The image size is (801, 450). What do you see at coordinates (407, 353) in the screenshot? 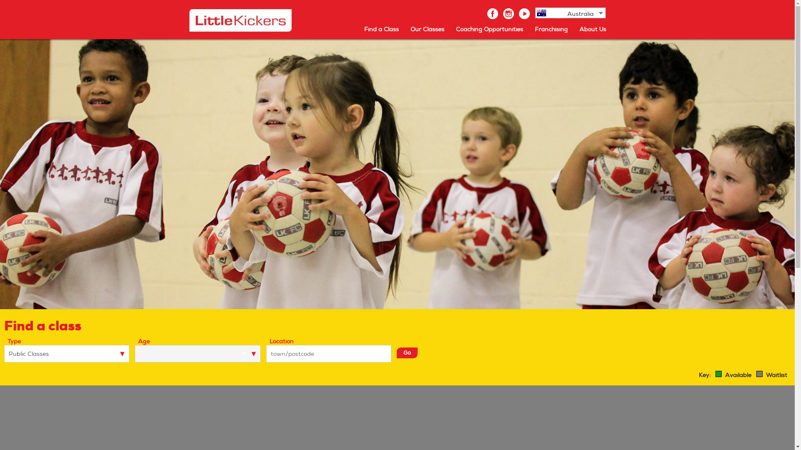
I see `Go` at bounding box center [407, 353].